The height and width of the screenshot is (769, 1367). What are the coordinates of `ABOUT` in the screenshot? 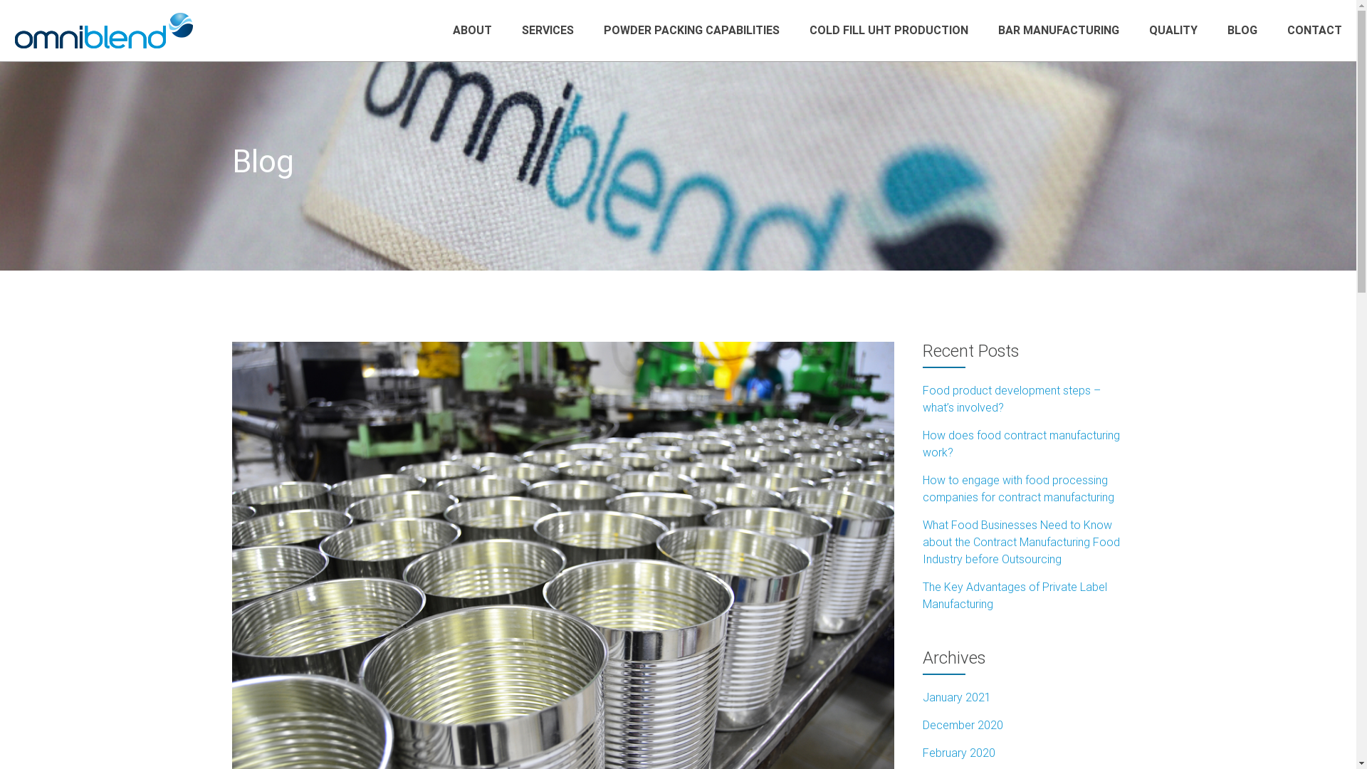 It's located at (473, 30).